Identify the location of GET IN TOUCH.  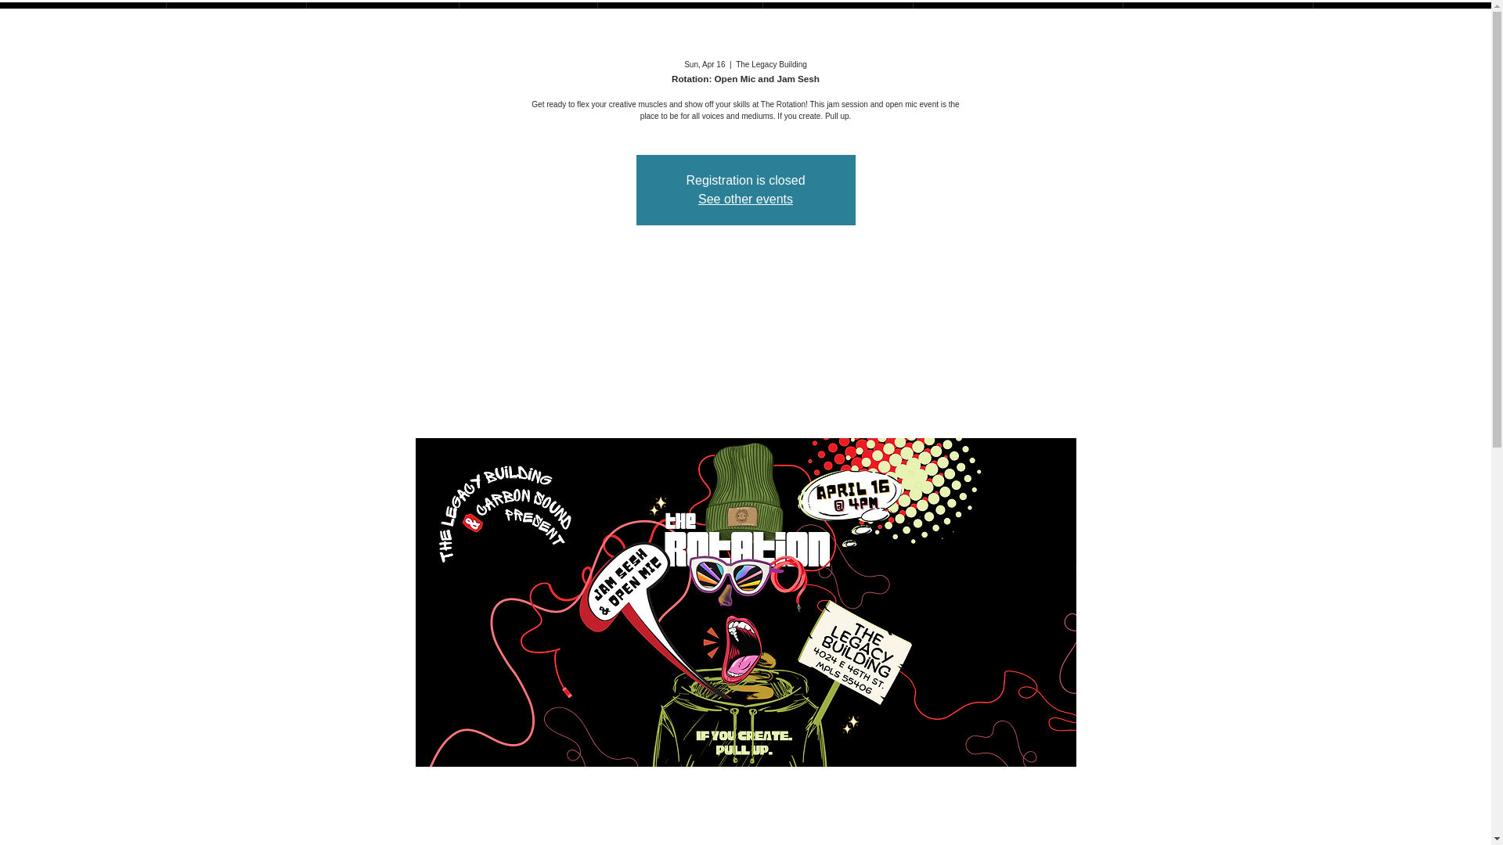
(1217, 19).